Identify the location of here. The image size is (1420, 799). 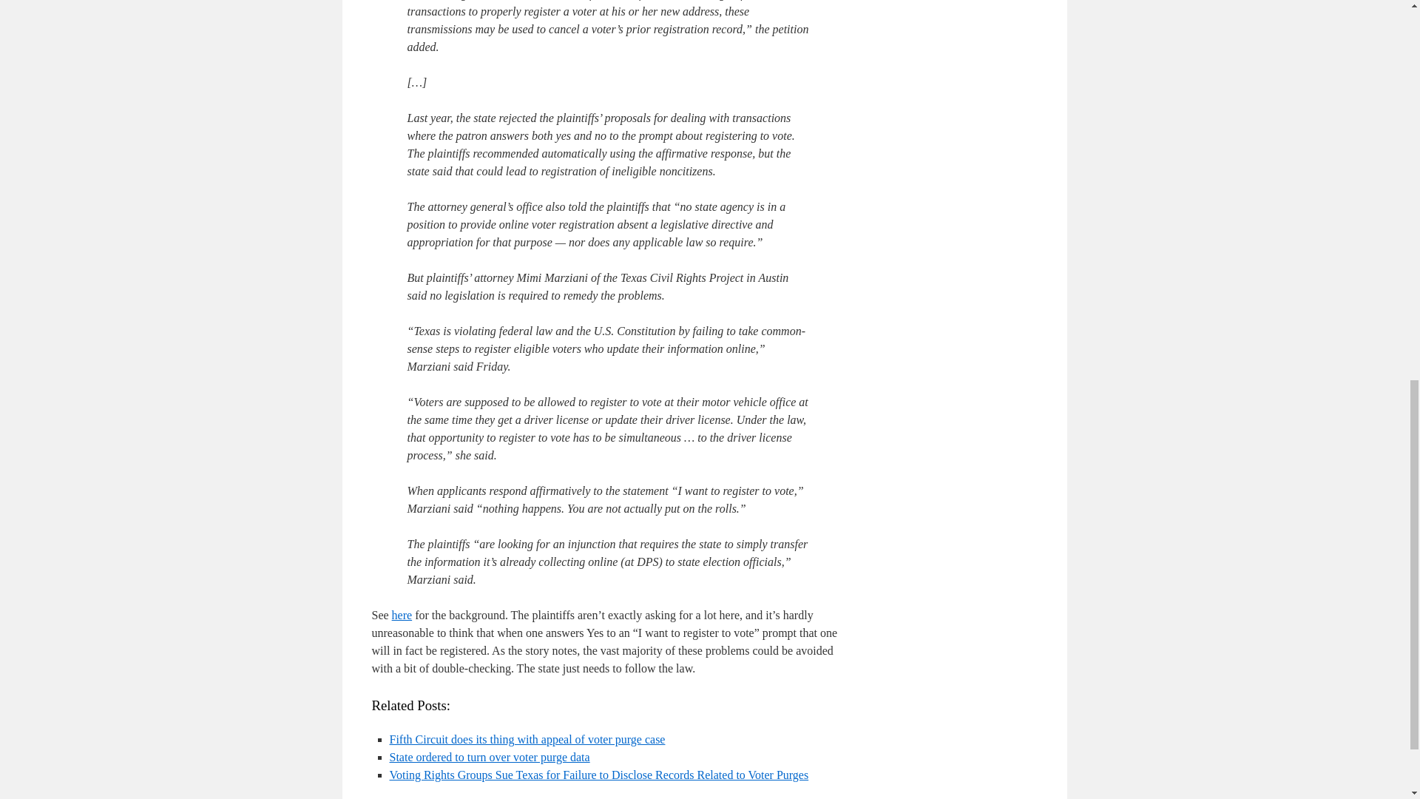
(402, 615).